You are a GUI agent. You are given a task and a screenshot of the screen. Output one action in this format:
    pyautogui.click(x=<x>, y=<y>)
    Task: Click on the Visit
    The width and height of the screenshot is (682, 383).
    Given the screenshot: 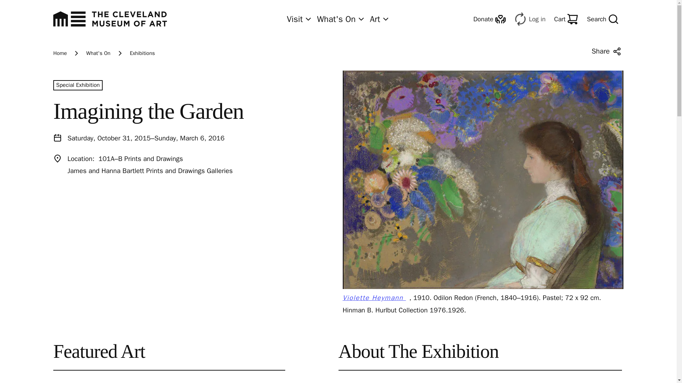 What is the action you would take?
    pyautogui.click(x=299, y=19)
    